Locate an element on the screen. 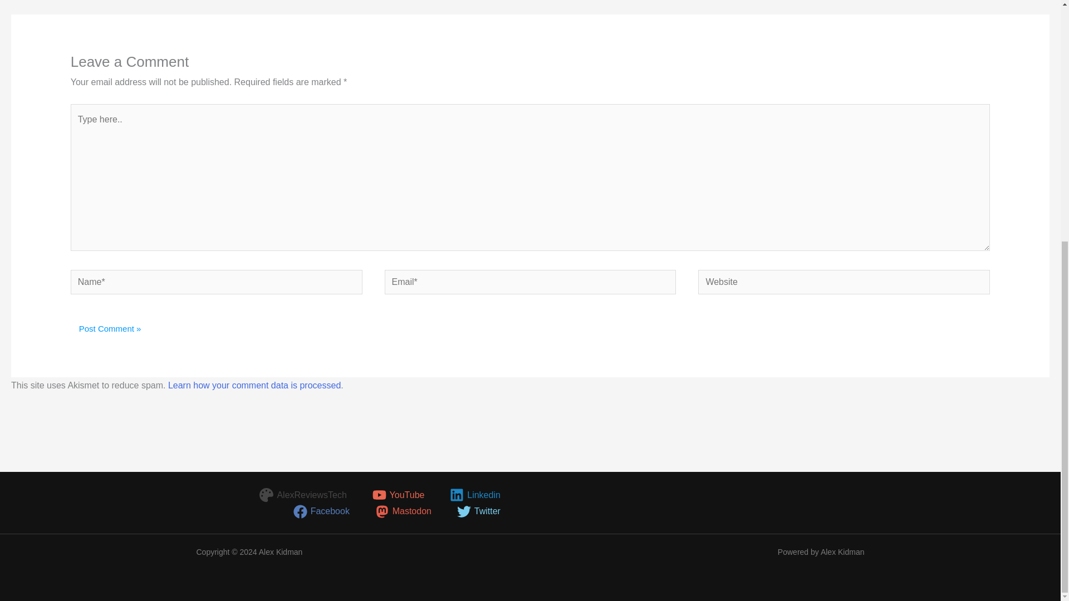 This screenshot has height=601, width=1069. Mastodon is located at coordinates (403, 512).